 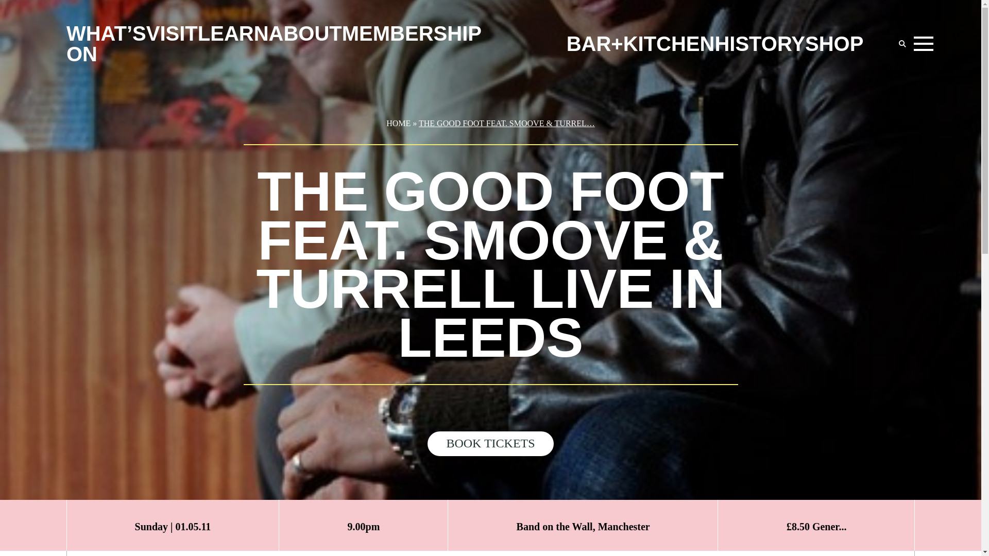 What do you see at coordinates (305, 33) in the screenshot?
I see `ABOUT` at bounding box center [305, 33].